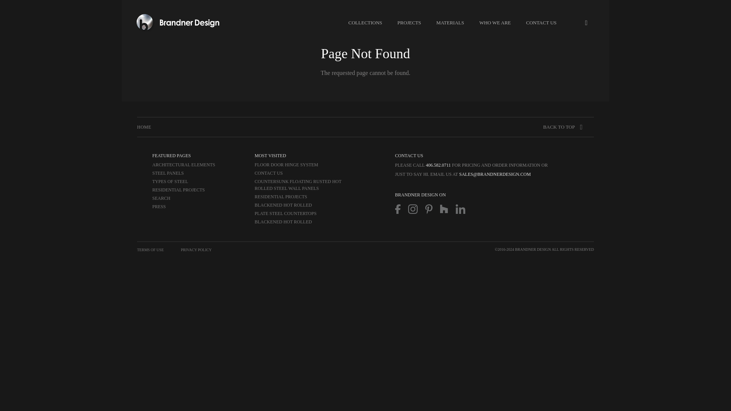  What do you see at coordinates (365, 22) in the screenshot?
I see `COLLECTIONS` at bounding box center [365, 22].